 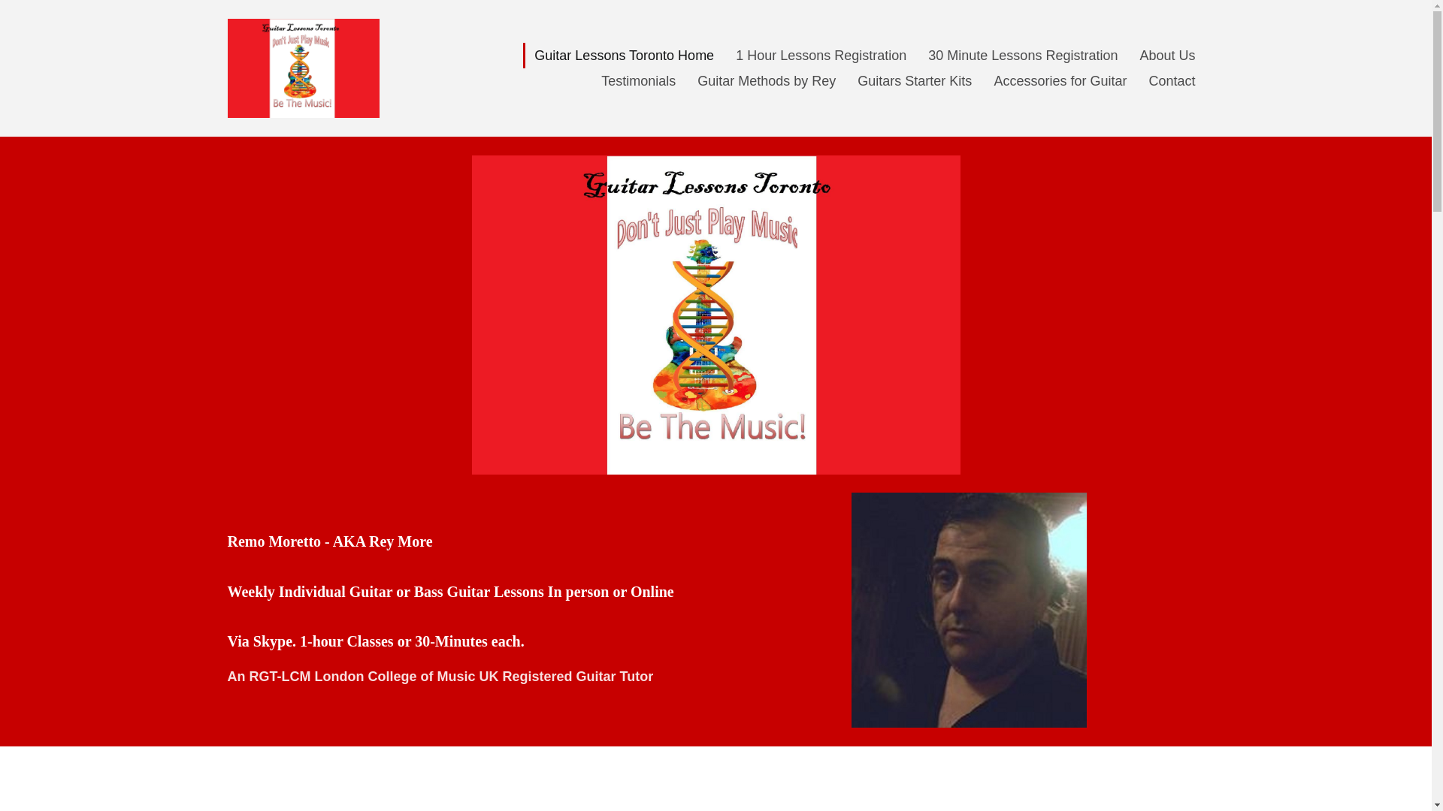 I want to click on 1 Hour Lessons Registration, so click(x=821, y=56).